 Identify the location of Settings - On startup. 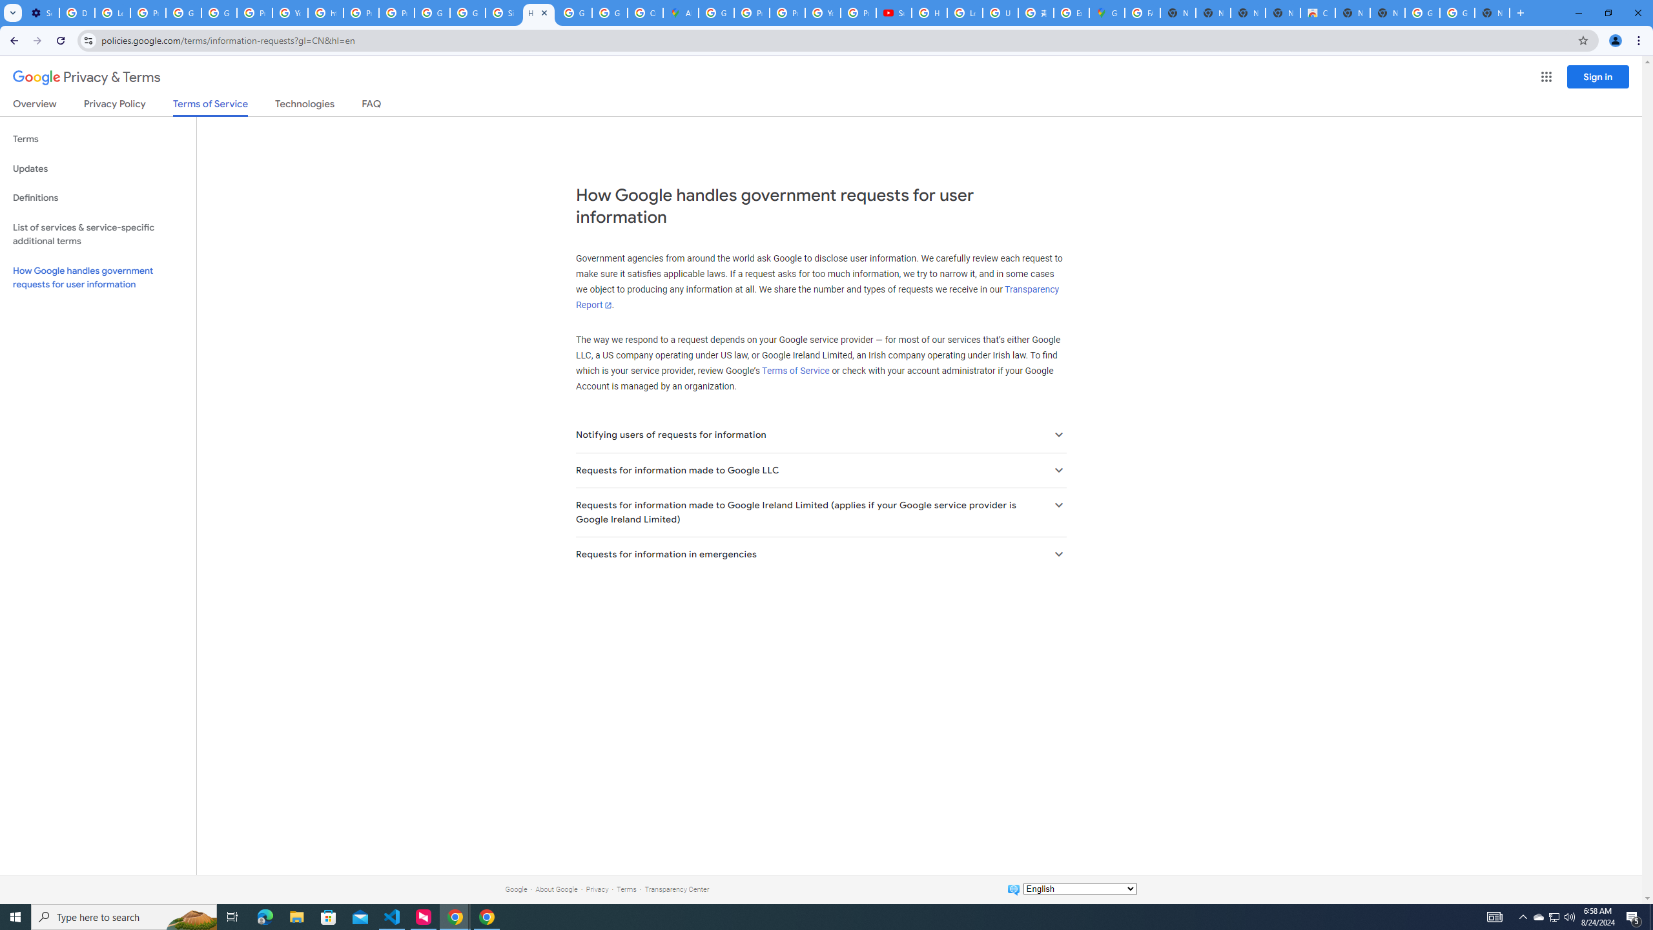
(41, 13).